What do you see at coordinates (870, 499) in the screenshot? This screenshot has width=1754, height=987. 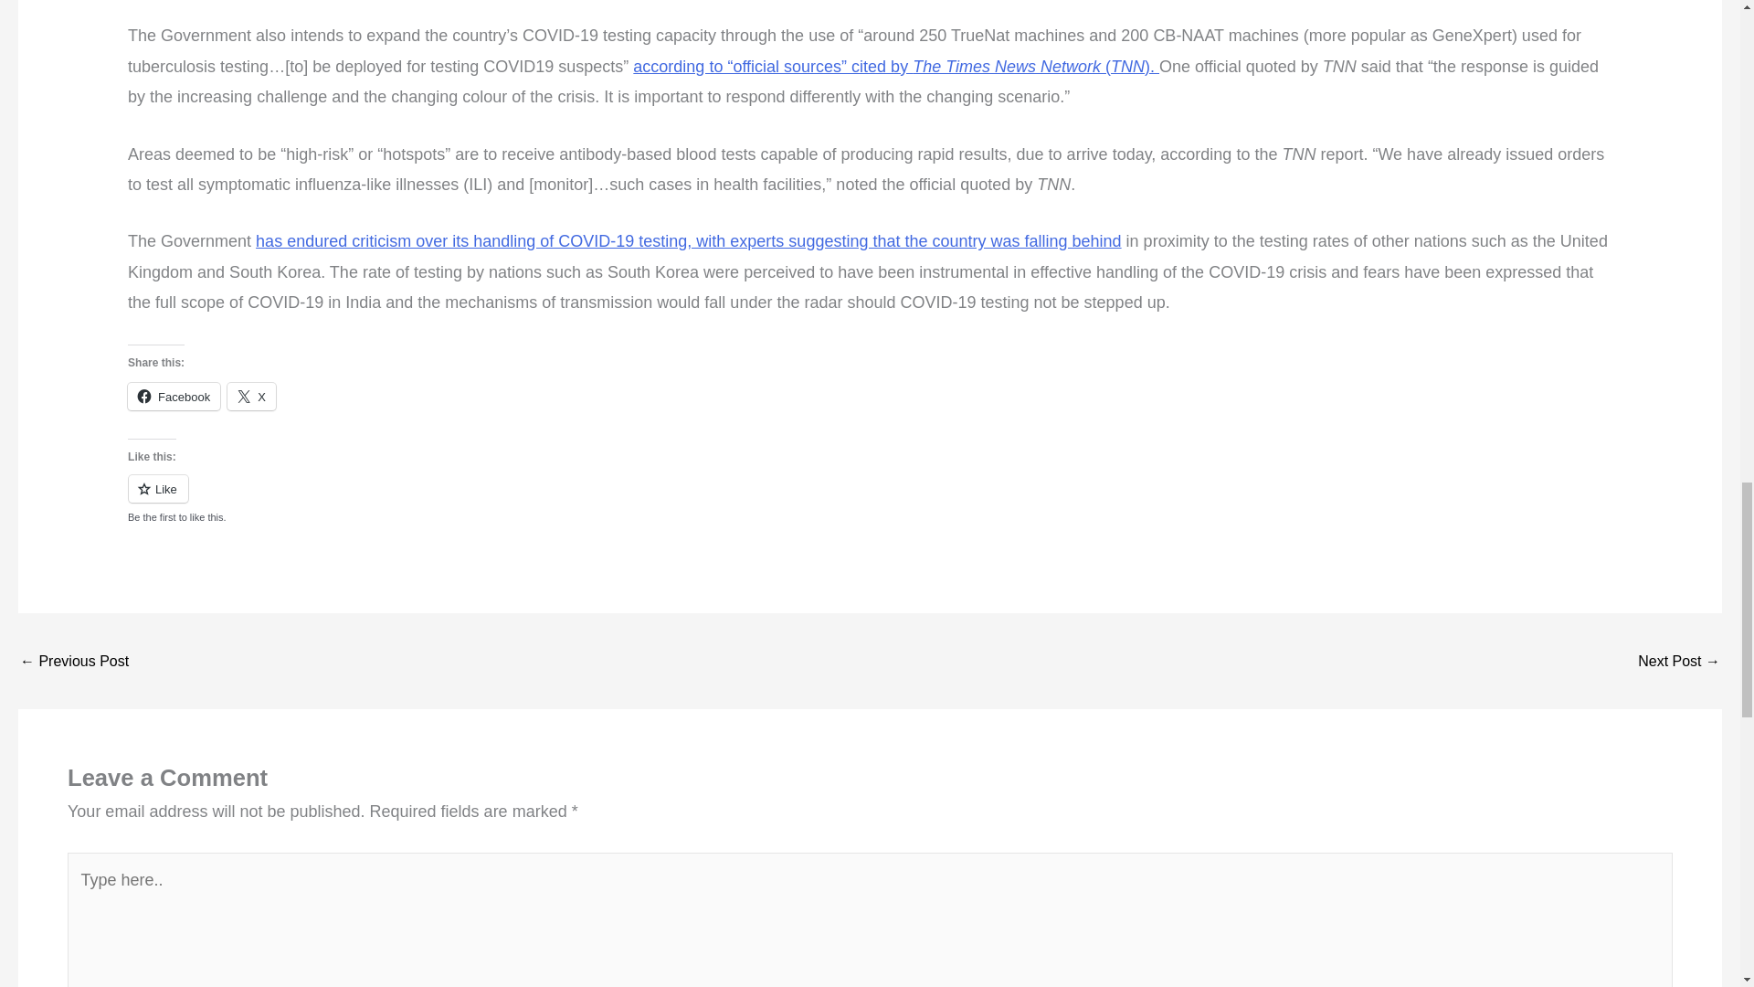 I see `Like or Reblog` at bounding box center [870, 499].